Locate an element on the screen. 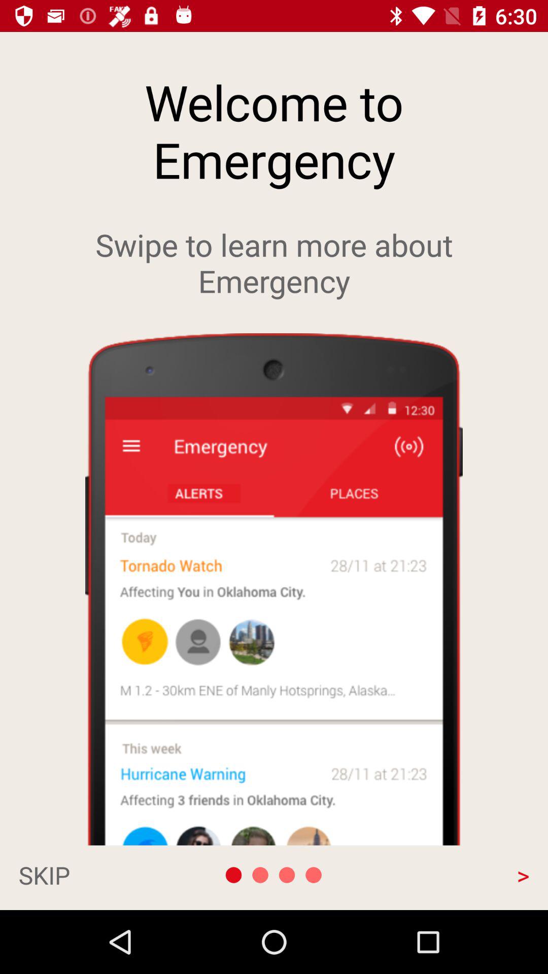  select the skip app is located at coordinates (94, 875).